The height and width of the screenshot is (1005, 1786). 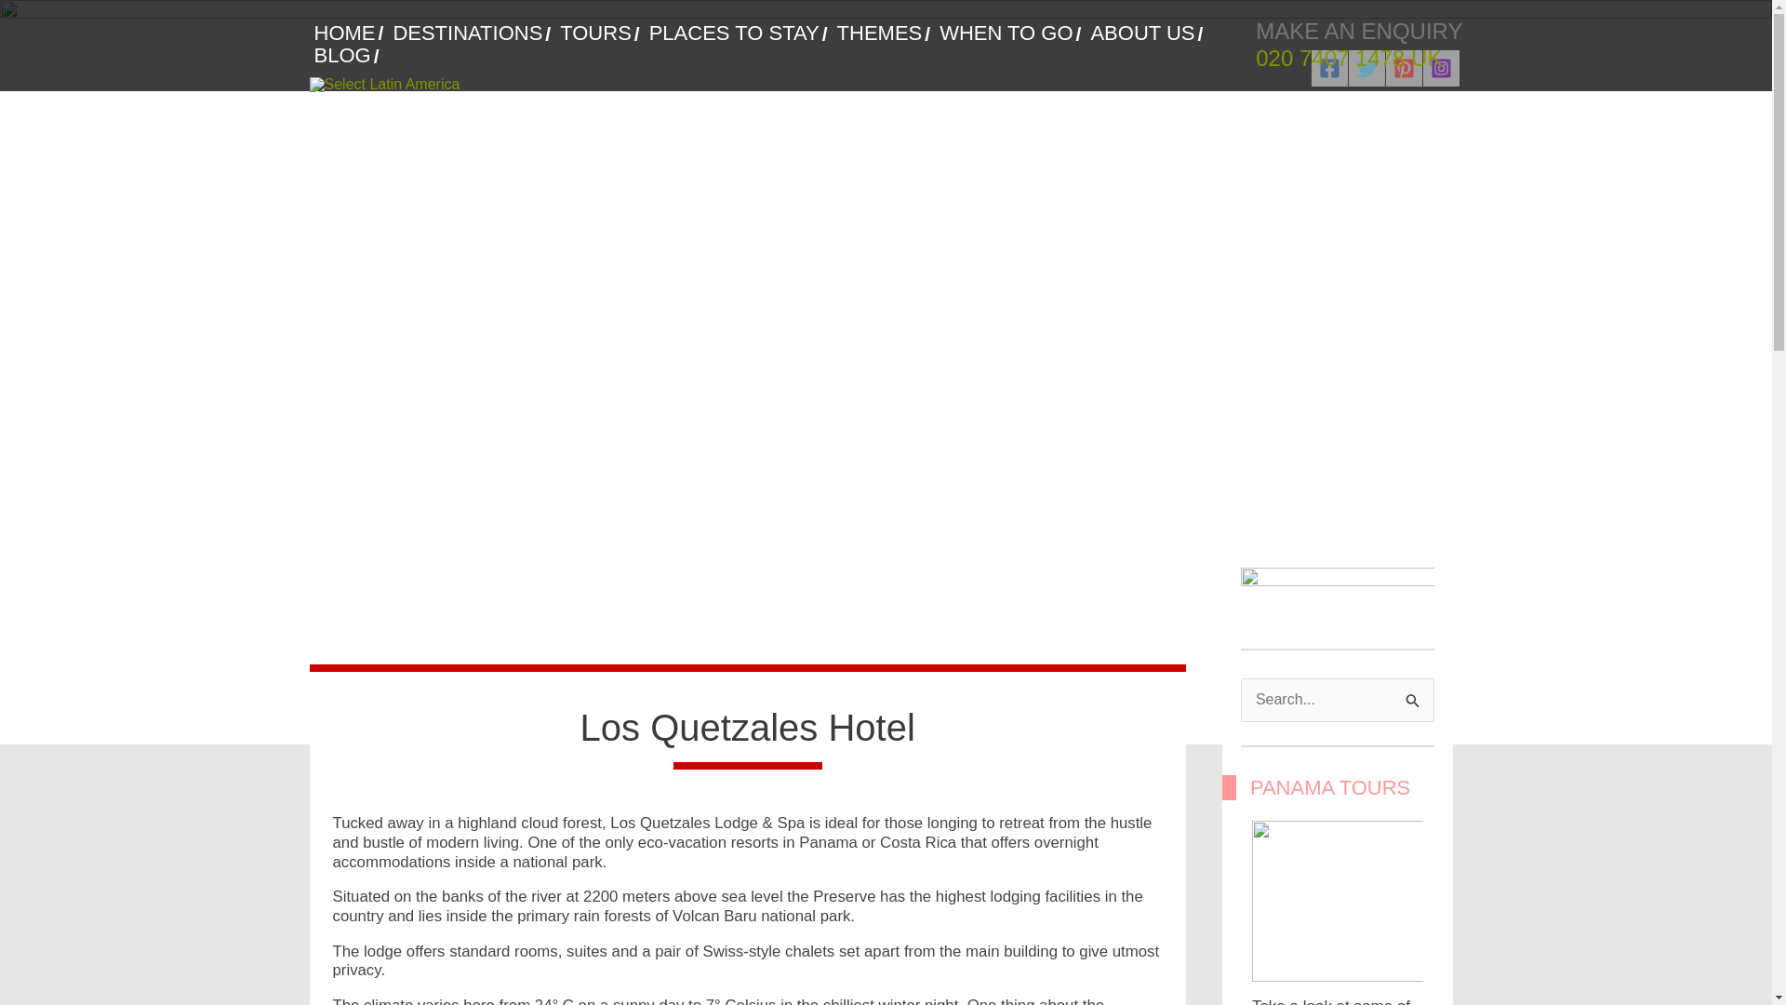 What do you see at coordinates (599, 33) in the screenshot?
I see `TOURS` at bounding box center [599, 33].